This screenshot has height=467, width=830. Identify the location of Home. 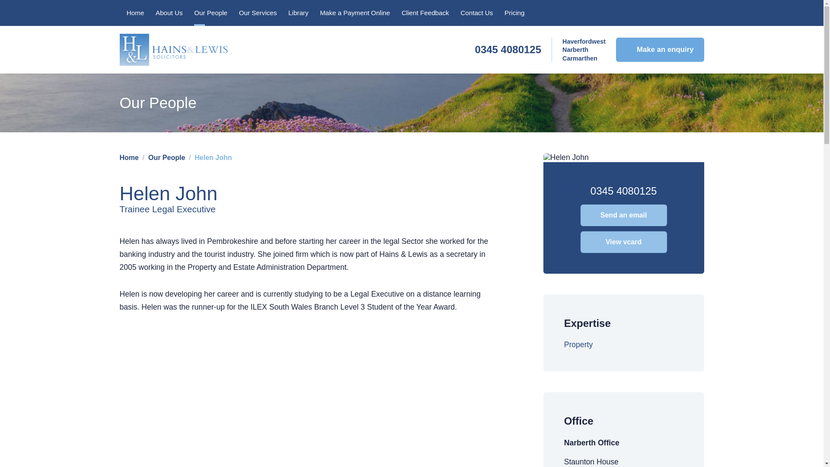
(136, 13).